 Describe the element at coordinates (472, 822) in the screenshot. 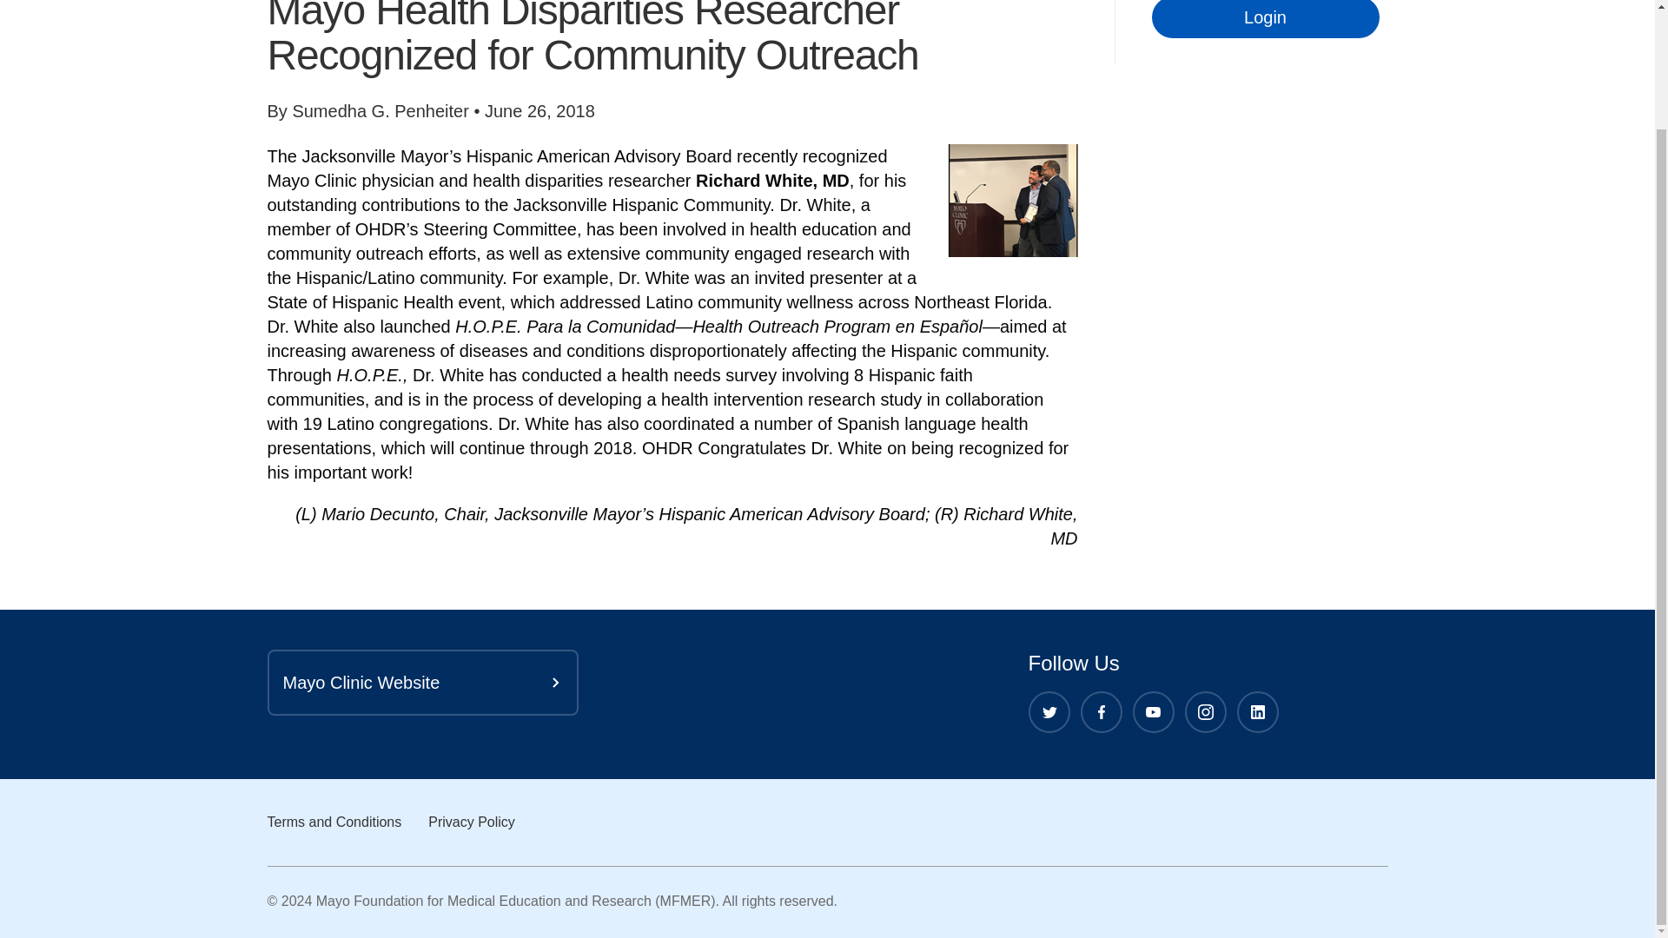

I see `Privacy Policy` at that location.